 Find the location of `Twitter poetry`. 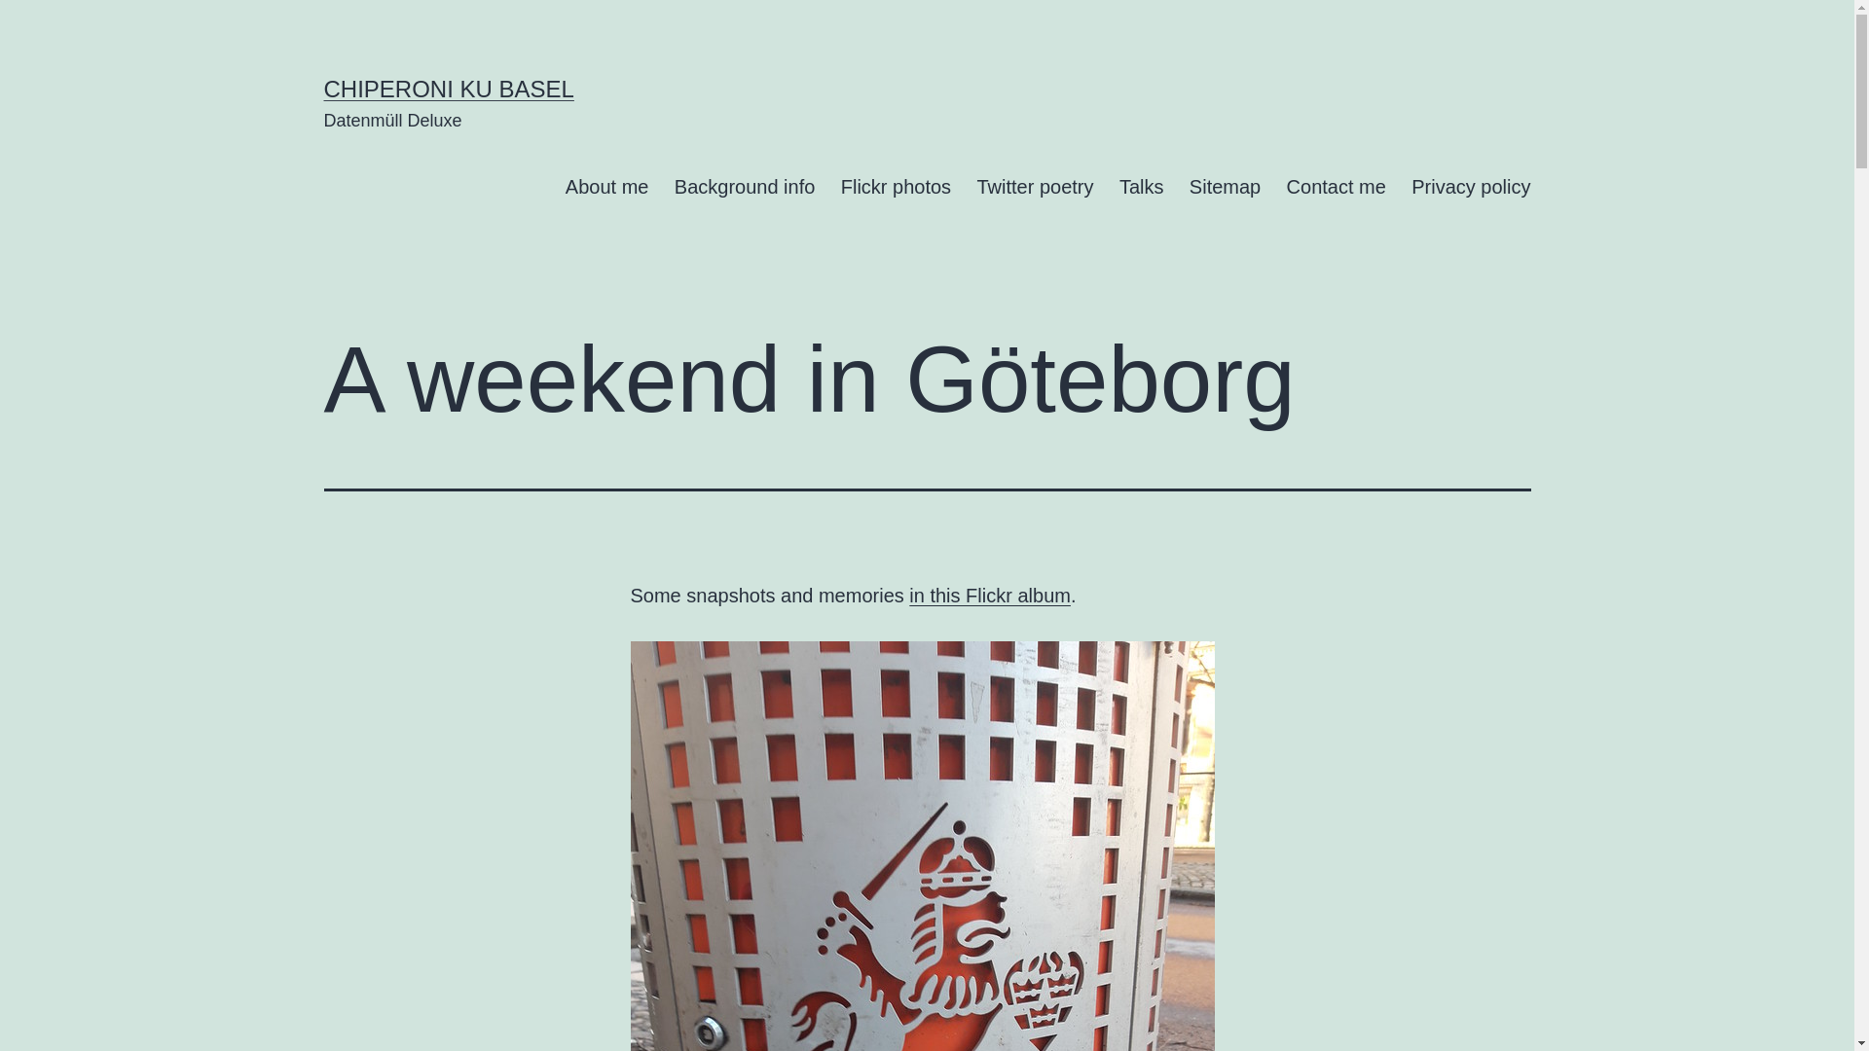

Twitter poetry is located at coordinates (1035, 187).